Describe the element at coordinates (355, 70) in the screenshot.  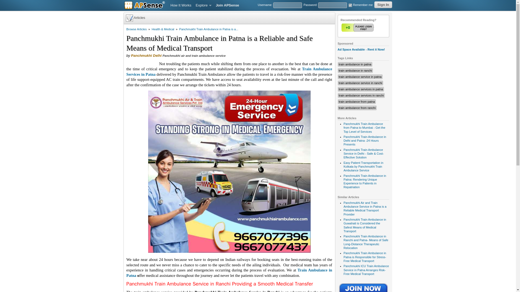
I see `train ambulance in ranchi` at that location.